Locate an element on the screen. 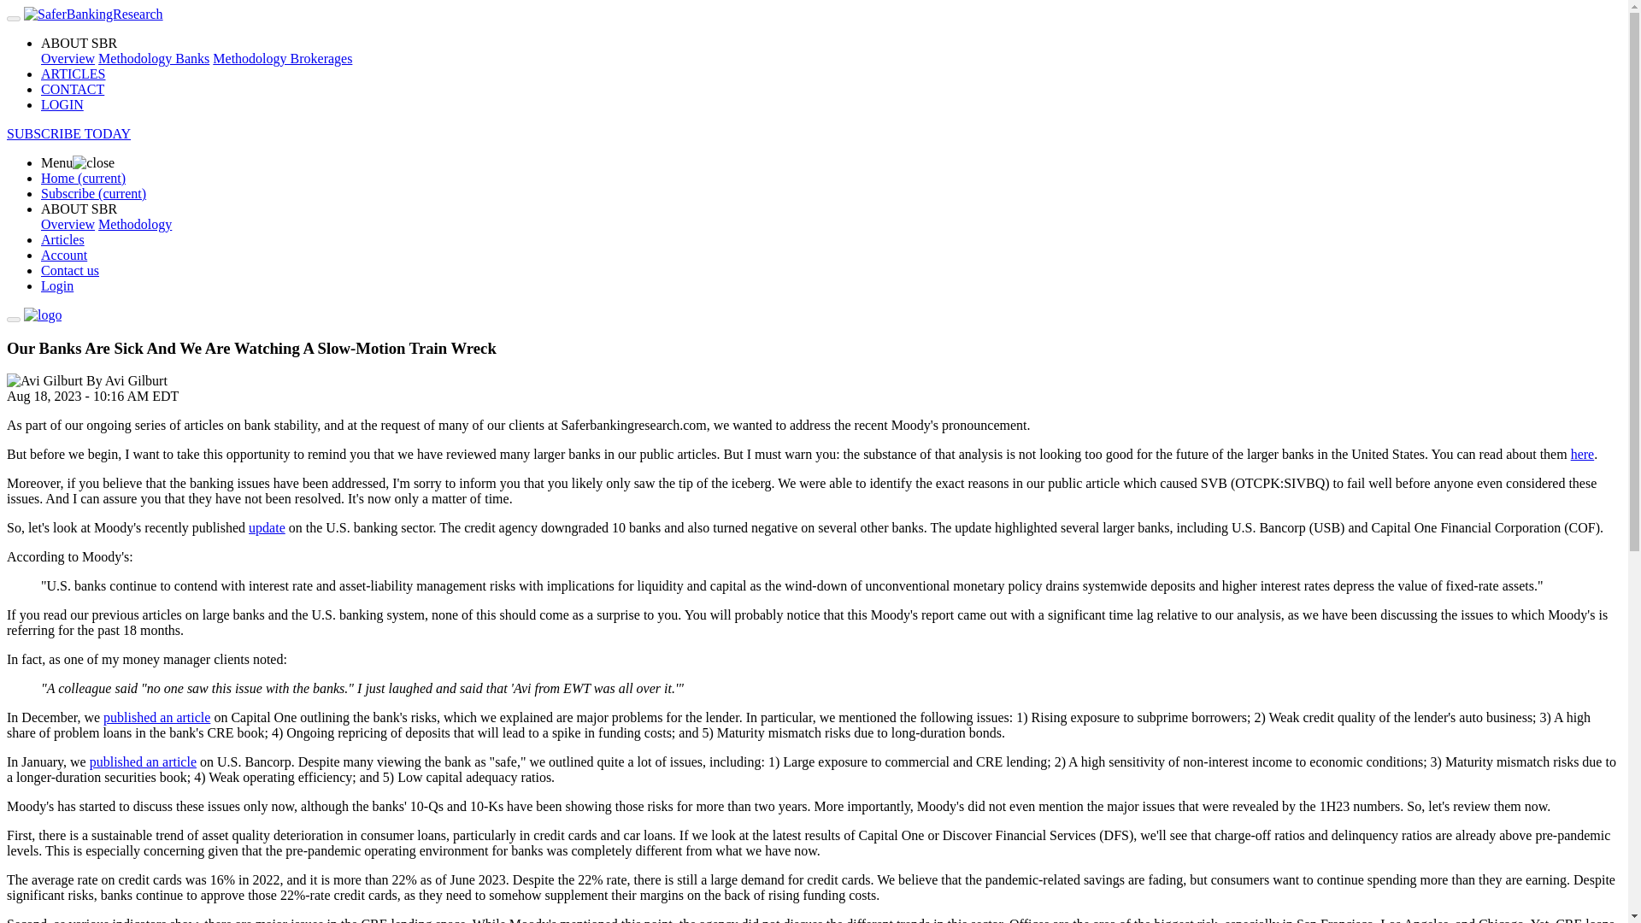 Image resolution: width=1641 pixels, height=923 pixels. Articles is located at coordinates (63, 239).